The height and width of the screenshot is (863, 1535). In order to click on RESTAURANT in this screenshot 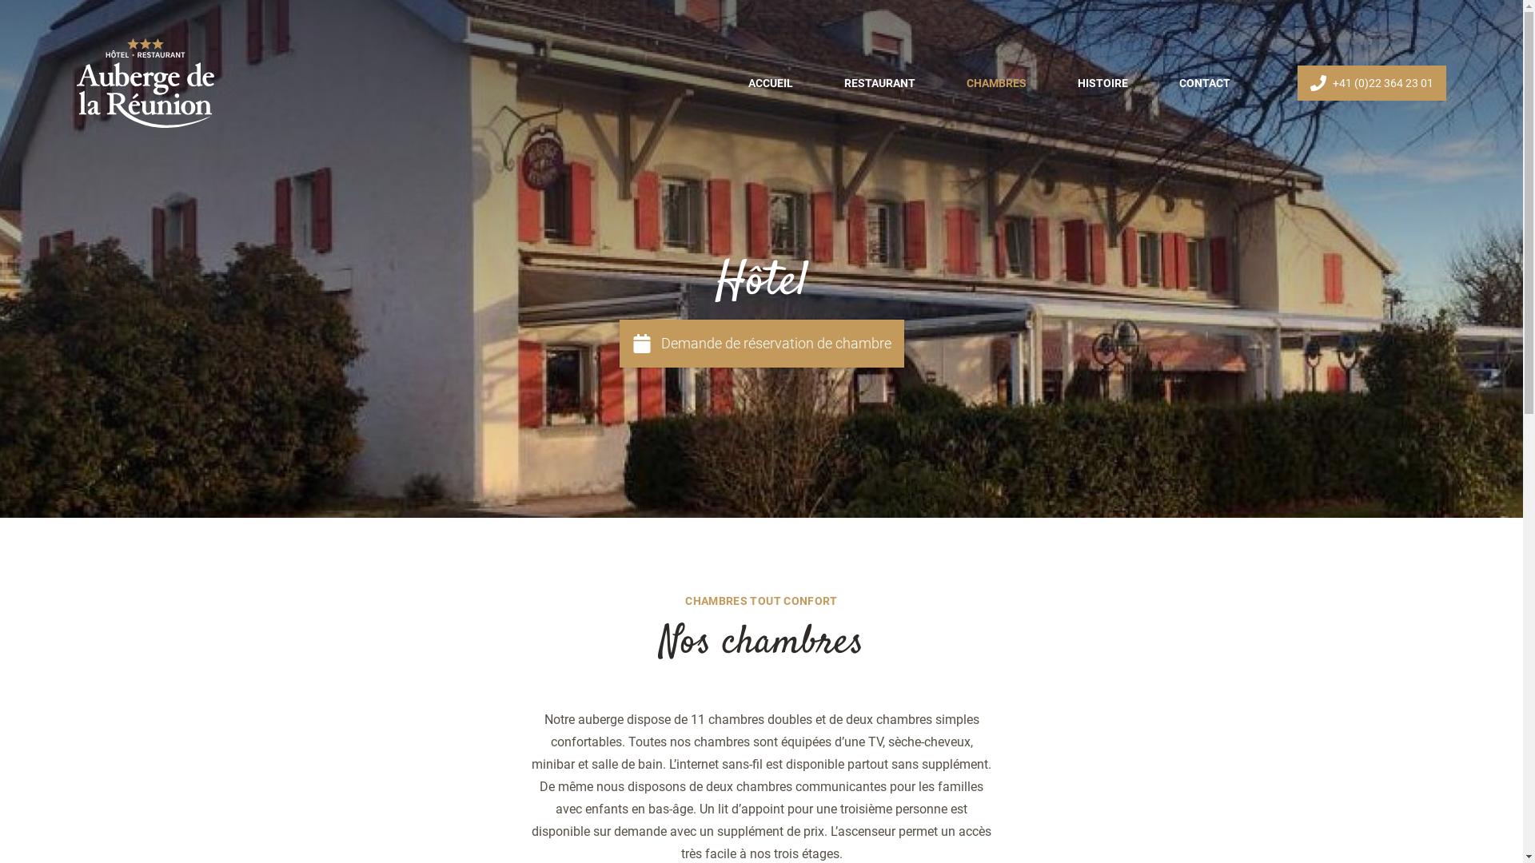, I will do `click(879, 83)`.